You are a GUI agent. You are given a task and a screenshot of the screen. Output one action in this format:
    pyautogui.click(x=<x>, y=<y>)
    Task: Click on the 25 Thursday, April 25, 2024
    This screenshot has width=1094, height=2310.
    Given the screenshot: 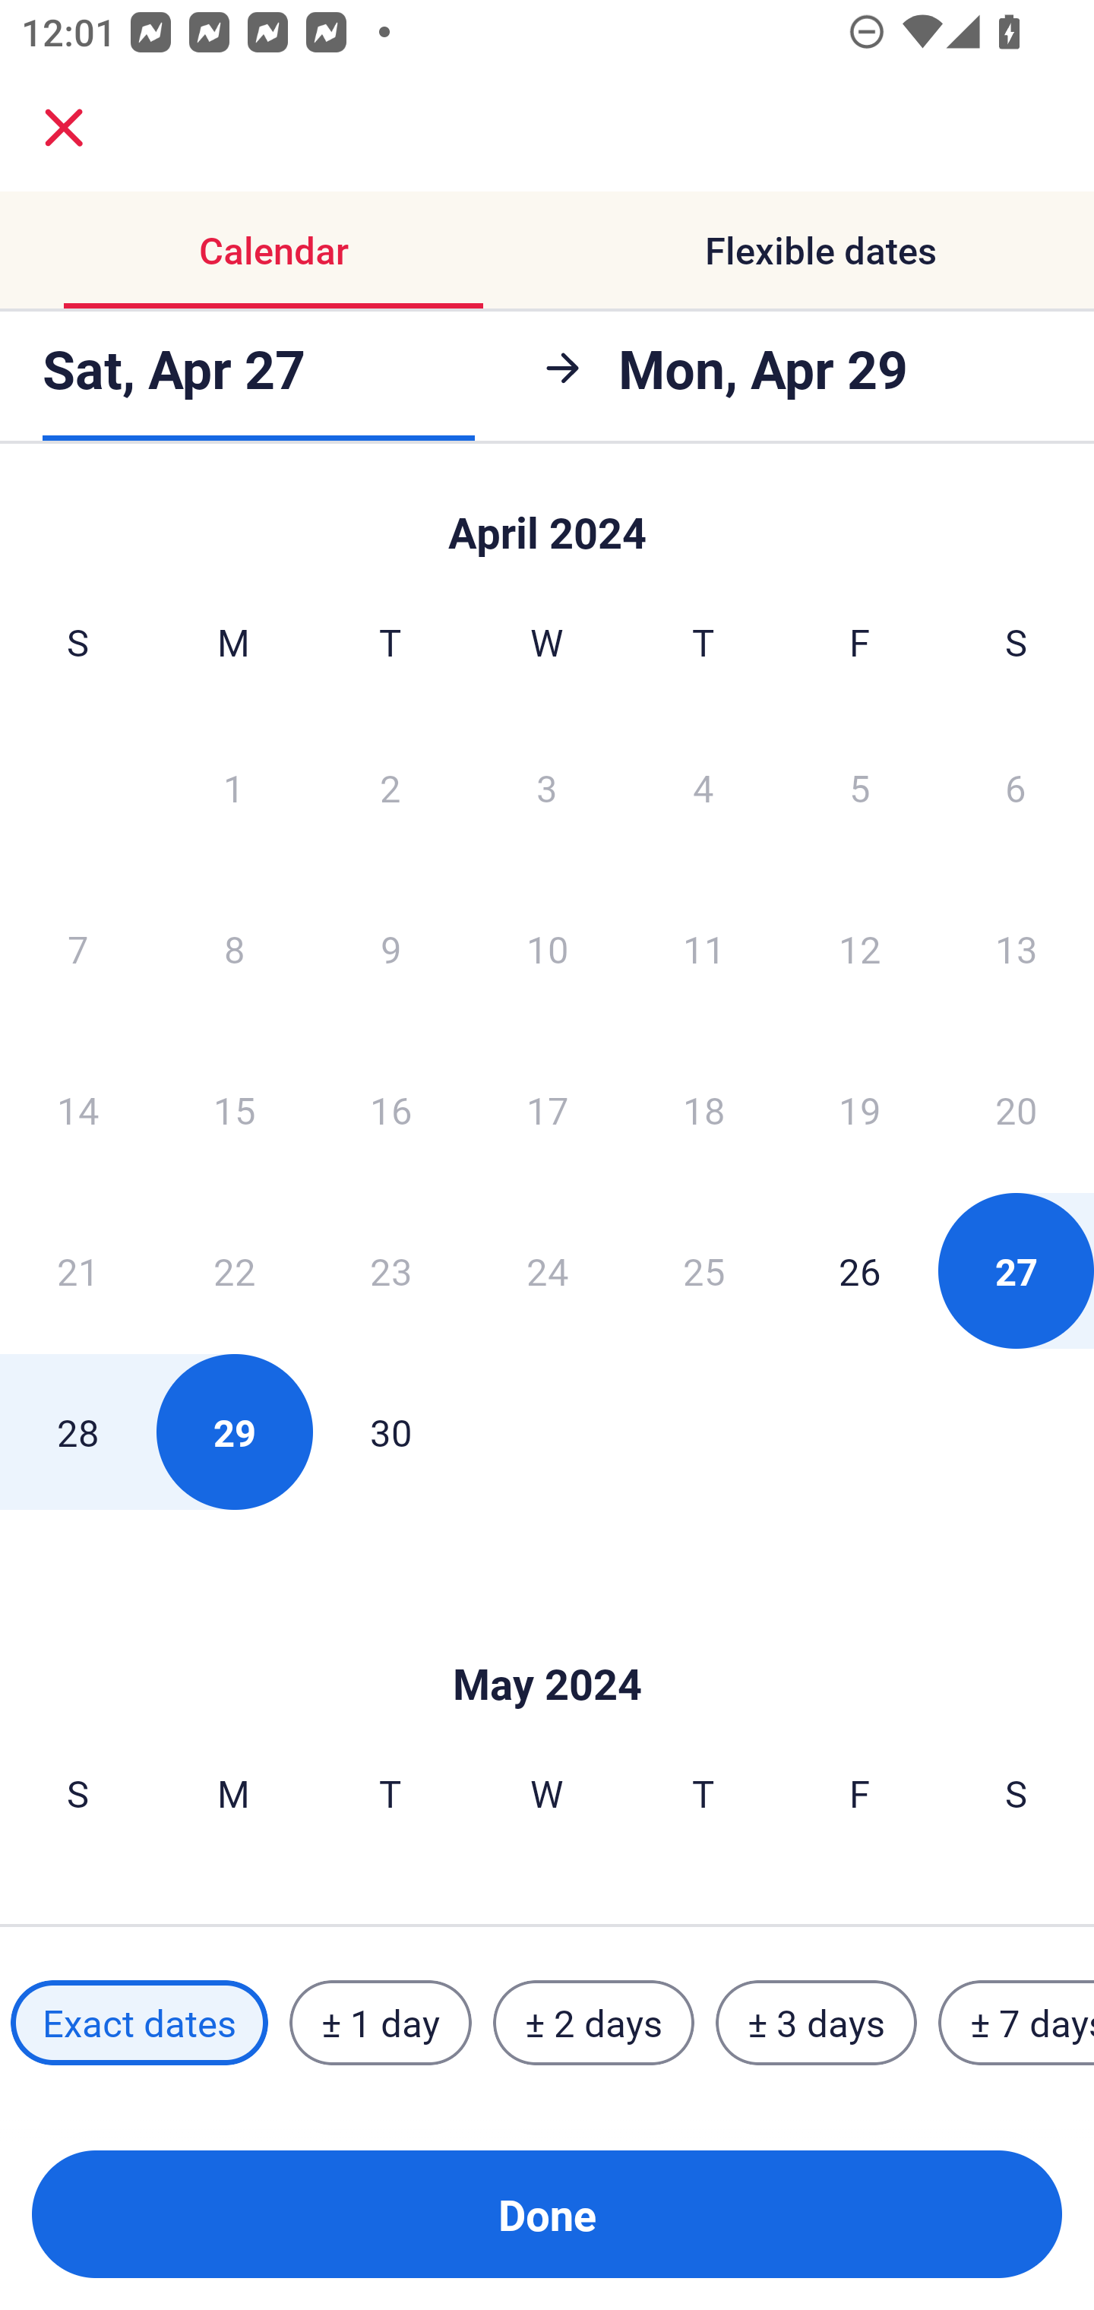 What is the action you would take?
    pyautogui.click(x=704, y=1270)
    